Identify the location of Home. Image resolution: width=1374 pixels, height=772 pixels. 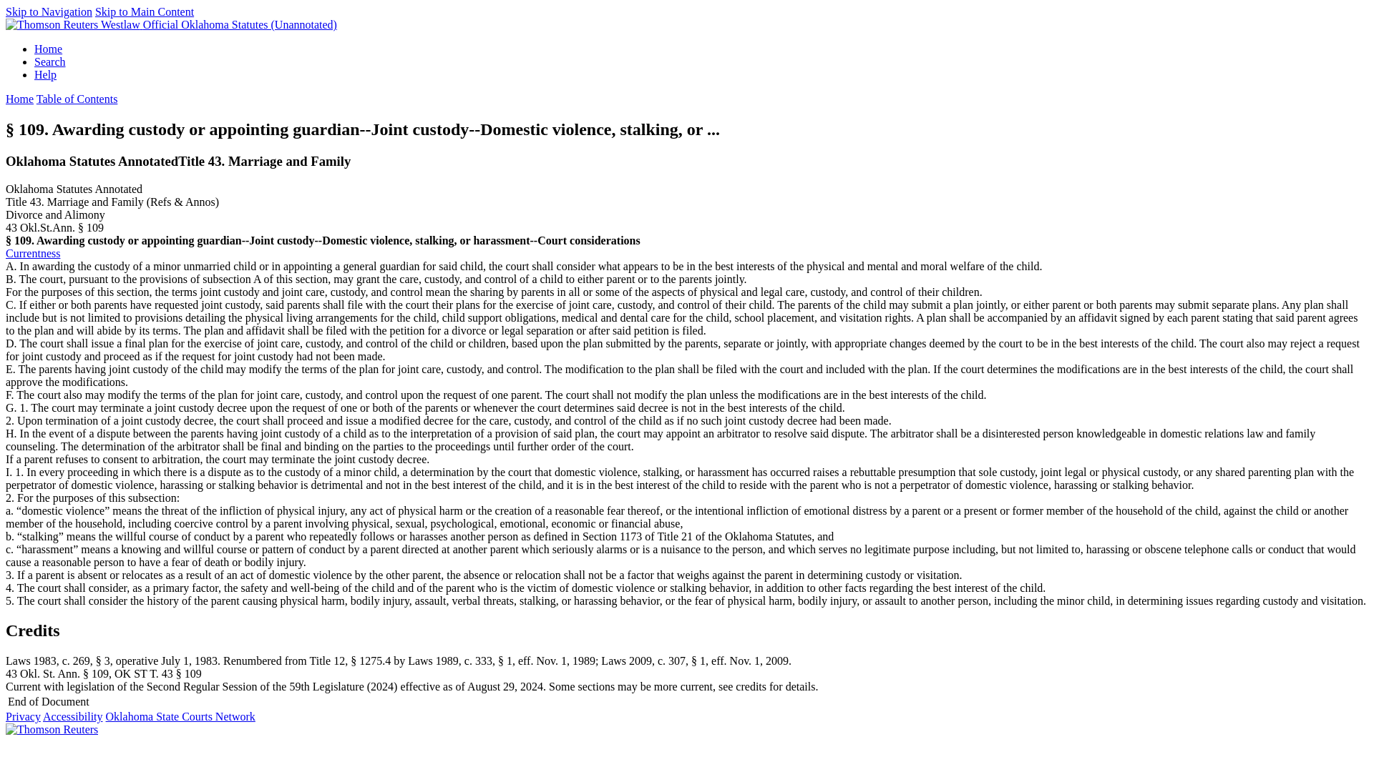
(48, 49).